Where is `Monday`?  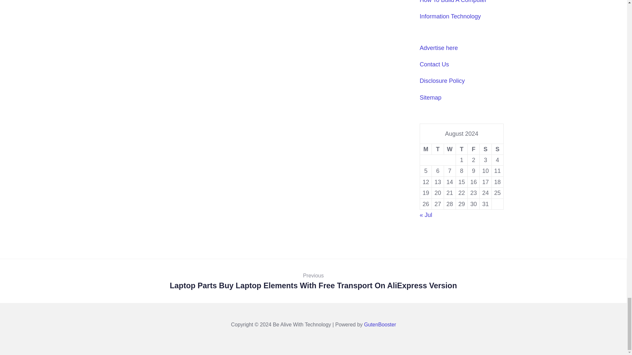
Monday is located at coordinates (426, 149).